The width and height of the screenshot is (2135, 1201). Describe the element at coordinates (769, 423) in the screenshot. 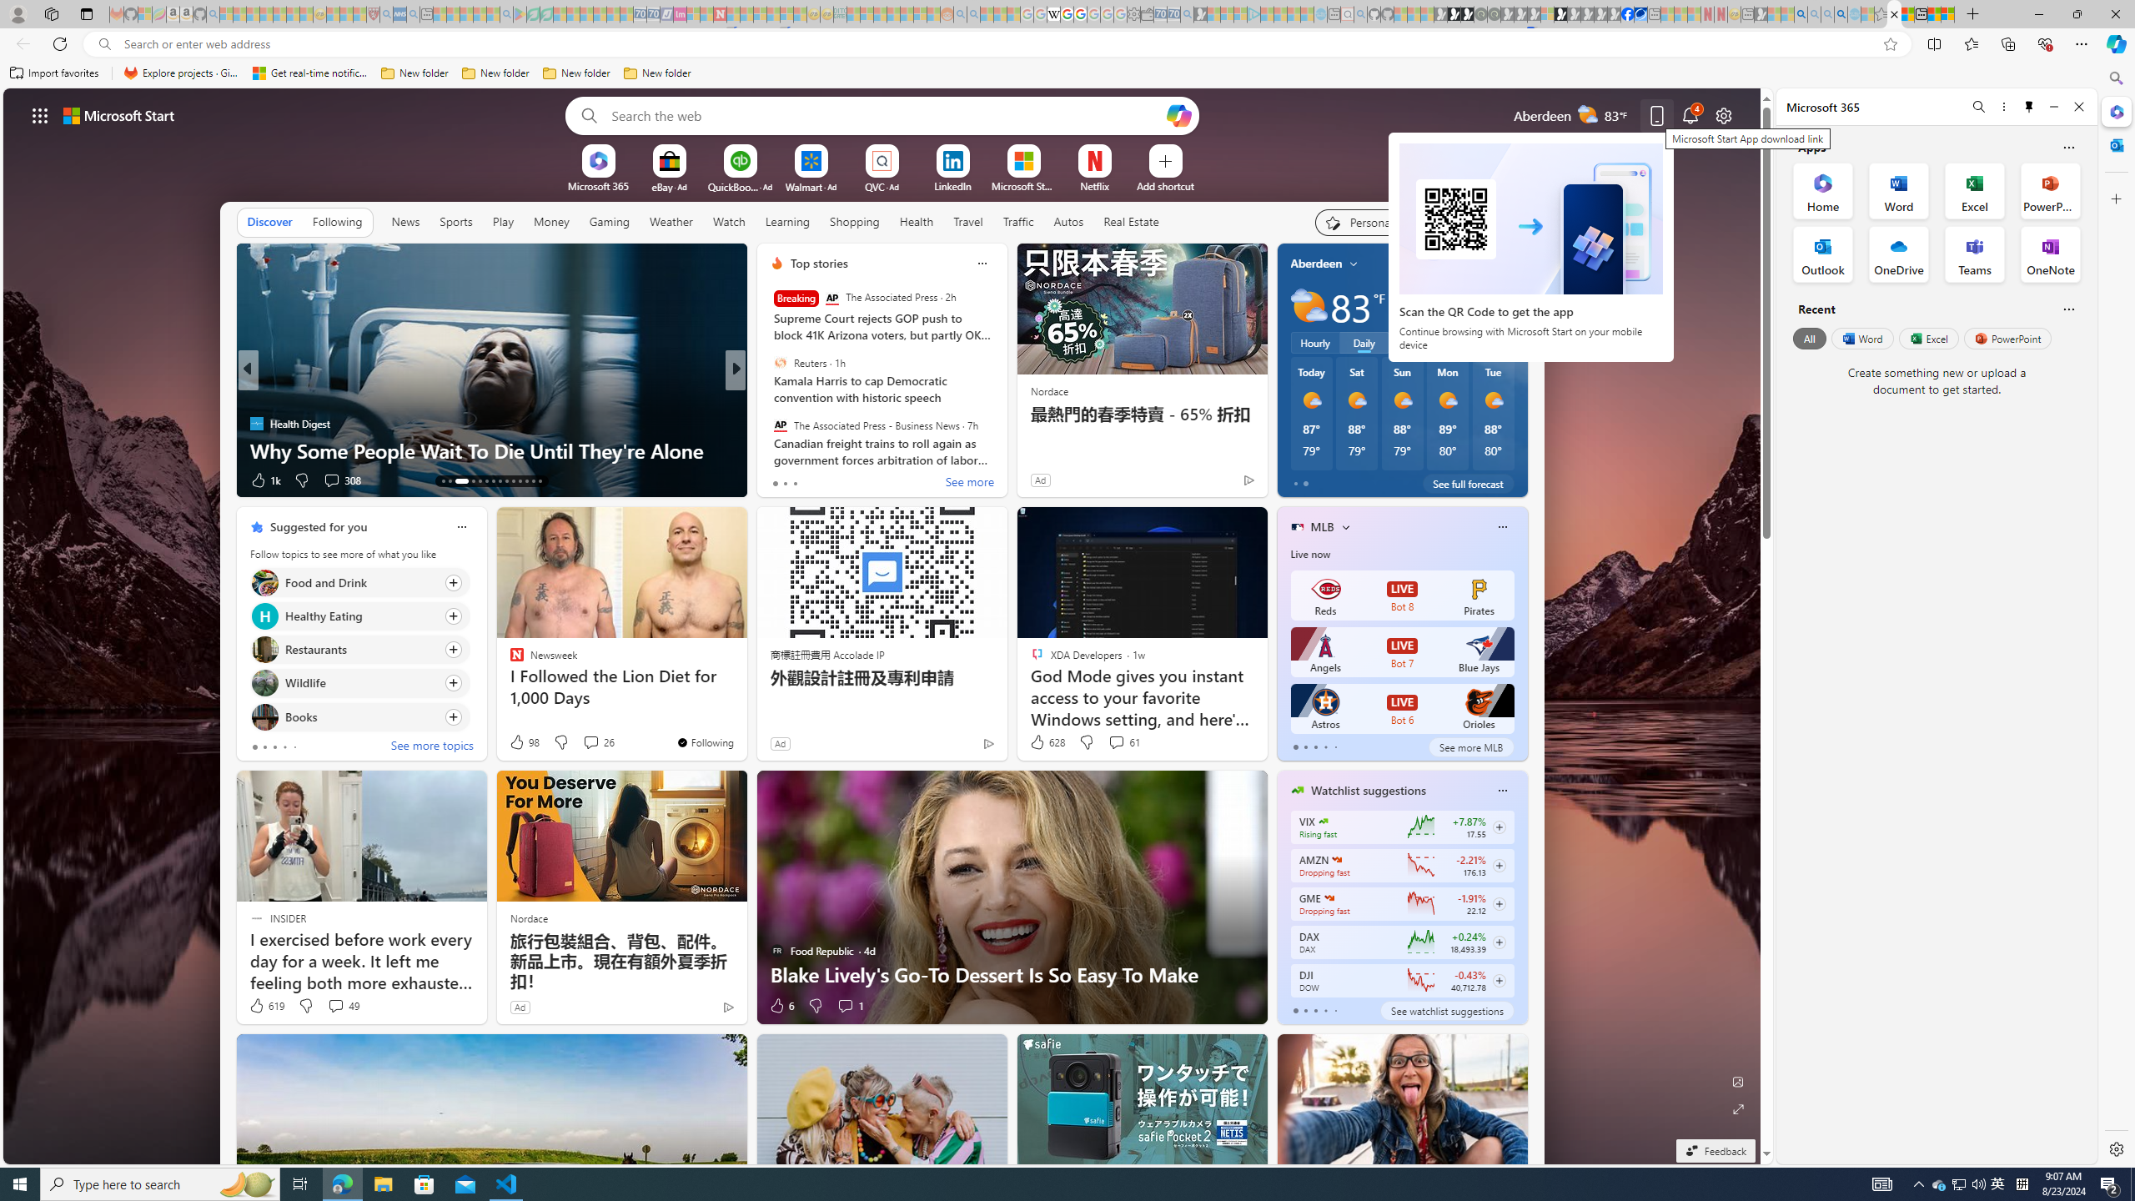

I see `Lucy Diamond` at that location.